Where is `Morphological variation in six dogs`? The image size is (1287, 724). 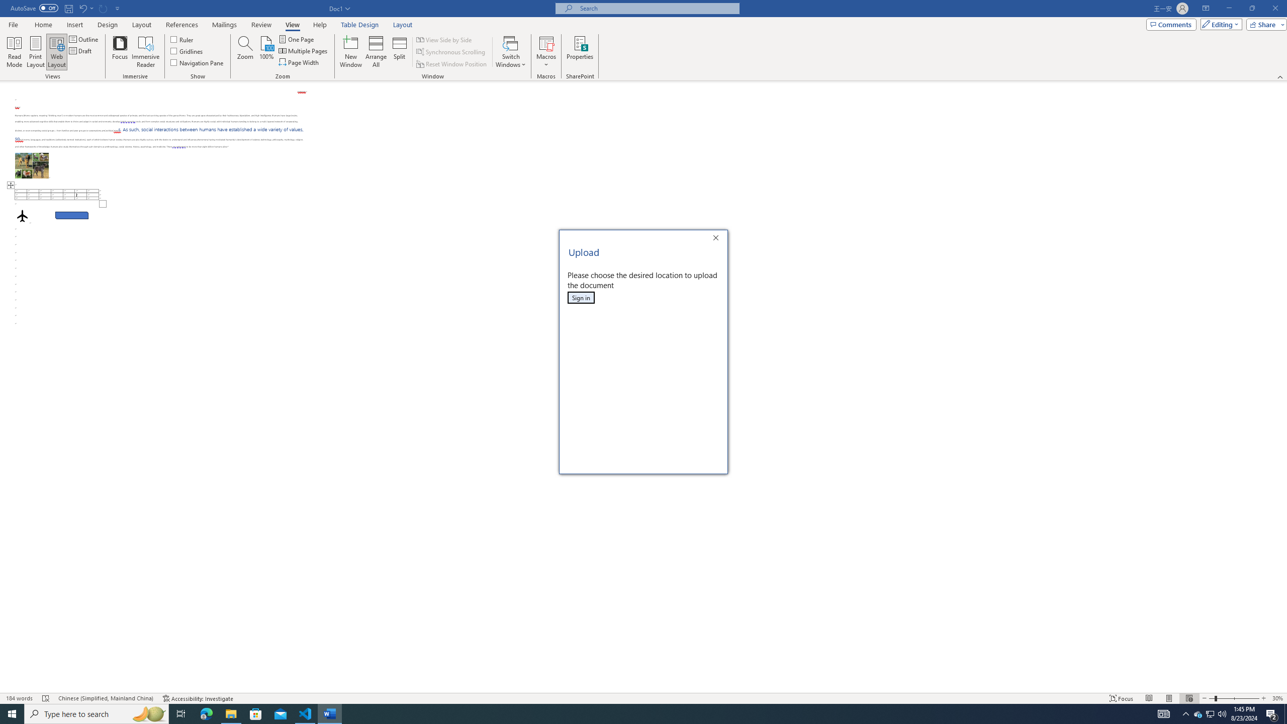 Morphological variation in six dogs is located at coordinates (32, 165).